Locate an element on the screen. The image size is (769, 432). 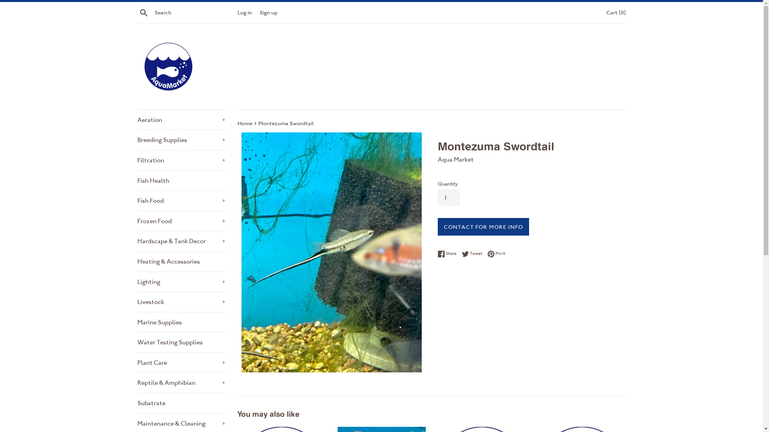
Hardscape & Tank Decor
+ is located at coordinates (181, 241).